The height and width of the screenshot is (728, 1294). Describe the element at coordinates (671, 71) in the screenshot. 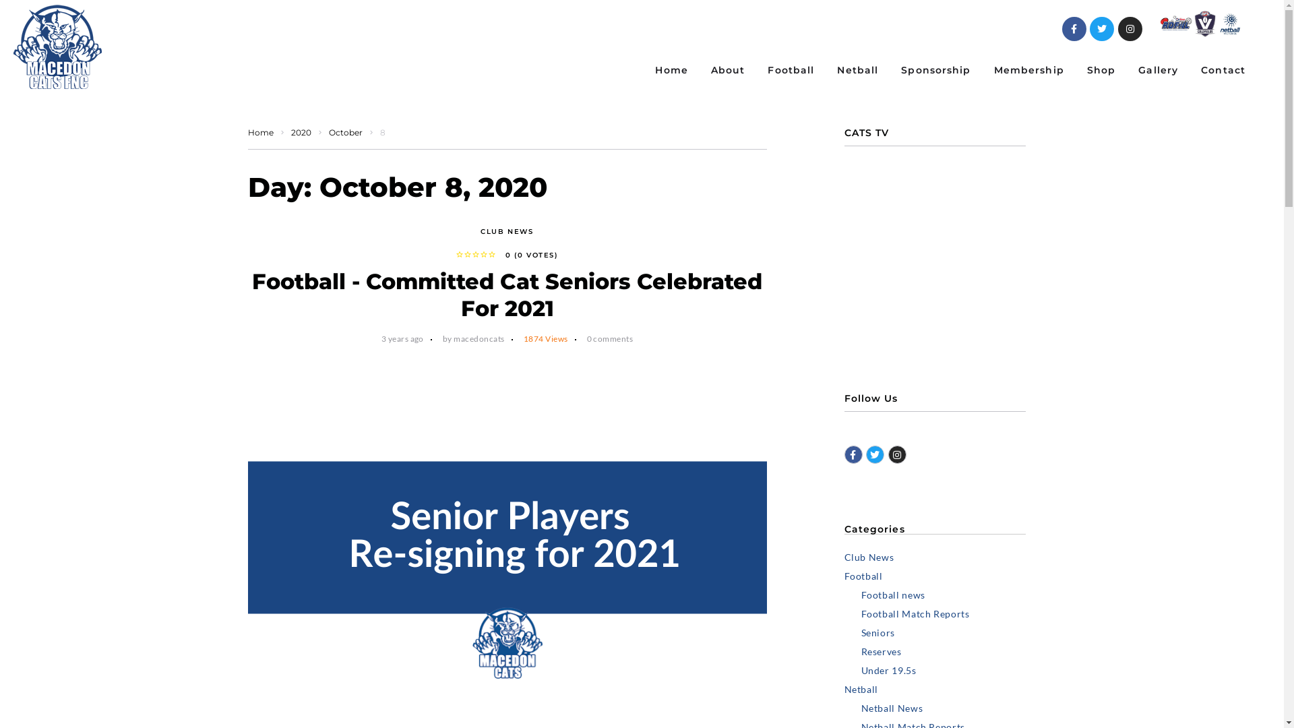

I see `Home` at that location.